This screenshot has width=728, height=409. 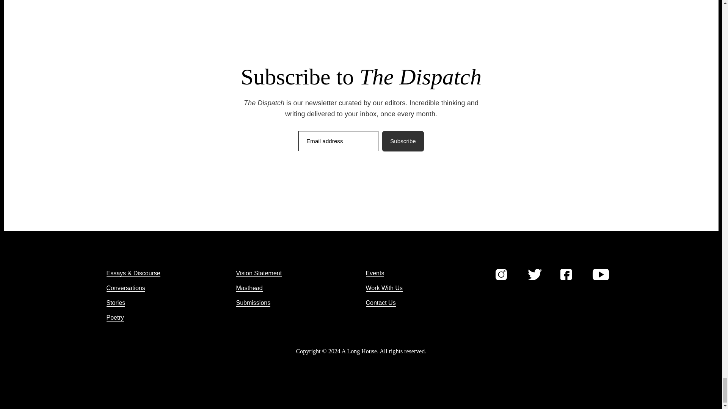 I want to click on 003-instagram Created with Sketch., so click(x=500, y=274).